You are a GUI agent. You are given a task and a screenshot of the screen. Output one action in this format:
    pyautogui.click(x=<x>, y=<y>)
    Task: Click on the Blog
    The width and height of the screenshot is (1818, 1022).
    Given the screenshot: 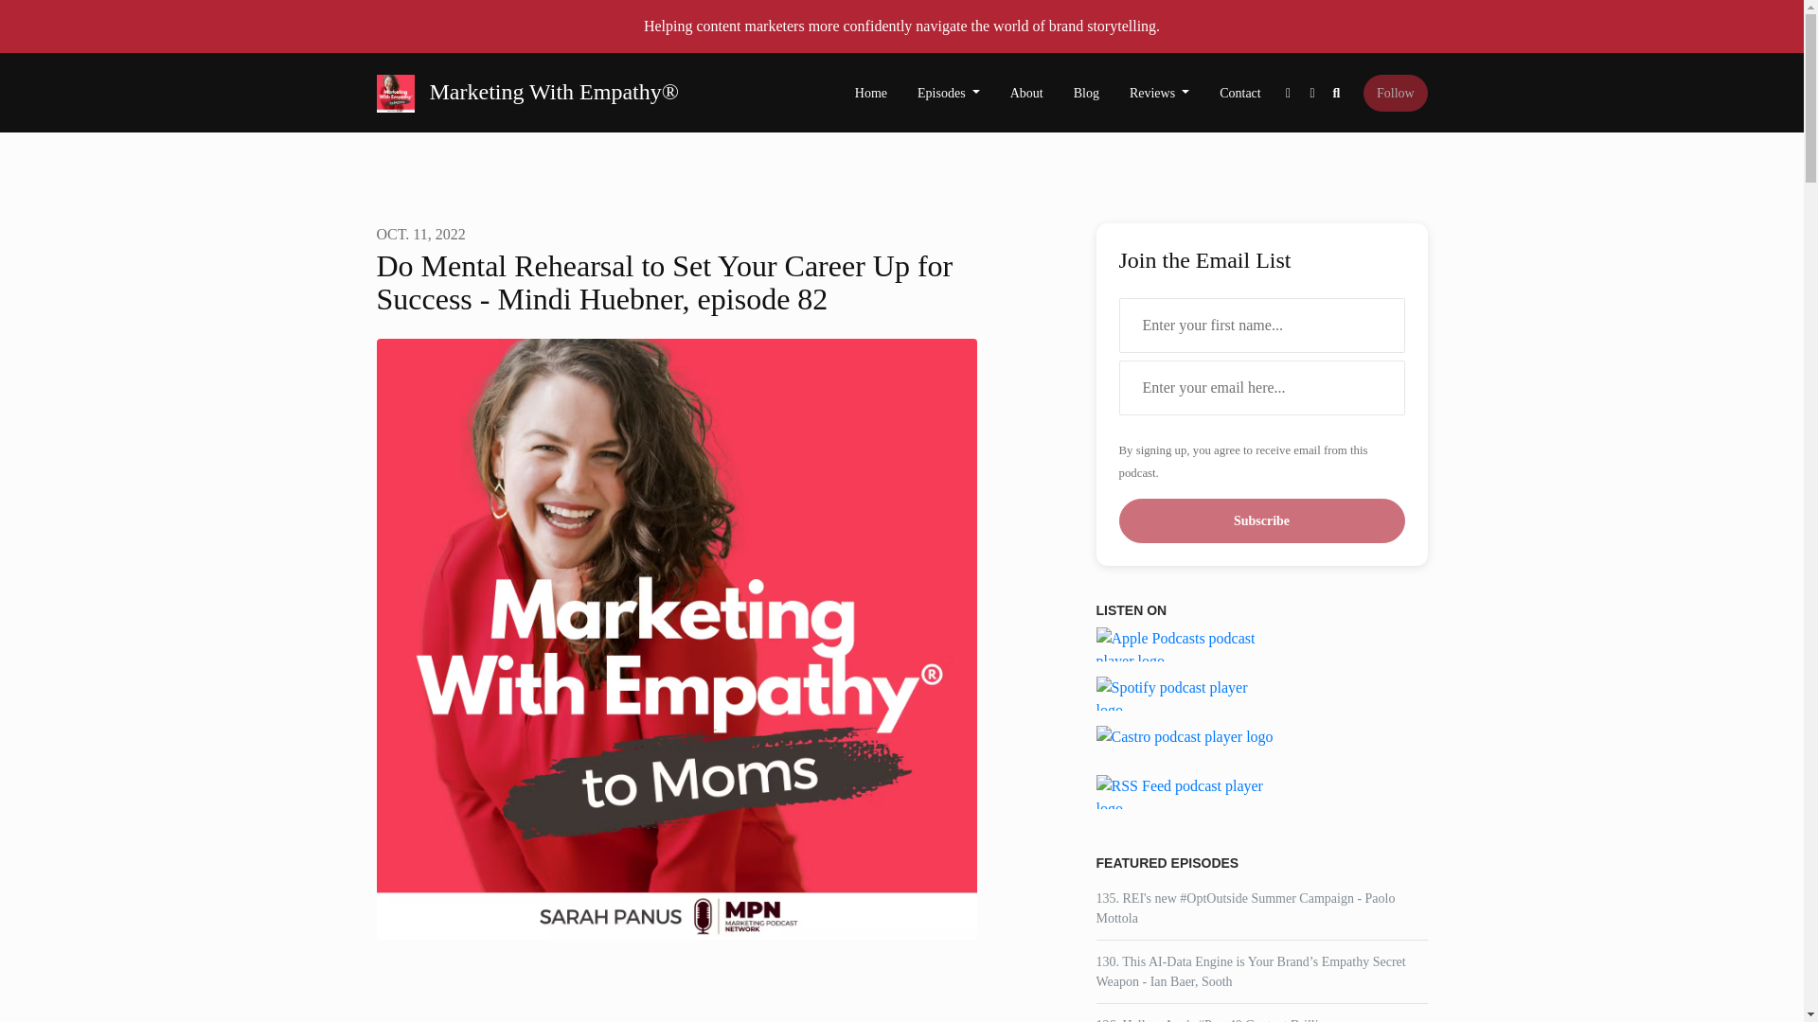 What is the action you would take?
    pyautogui.click(x=1085, y=93)
    